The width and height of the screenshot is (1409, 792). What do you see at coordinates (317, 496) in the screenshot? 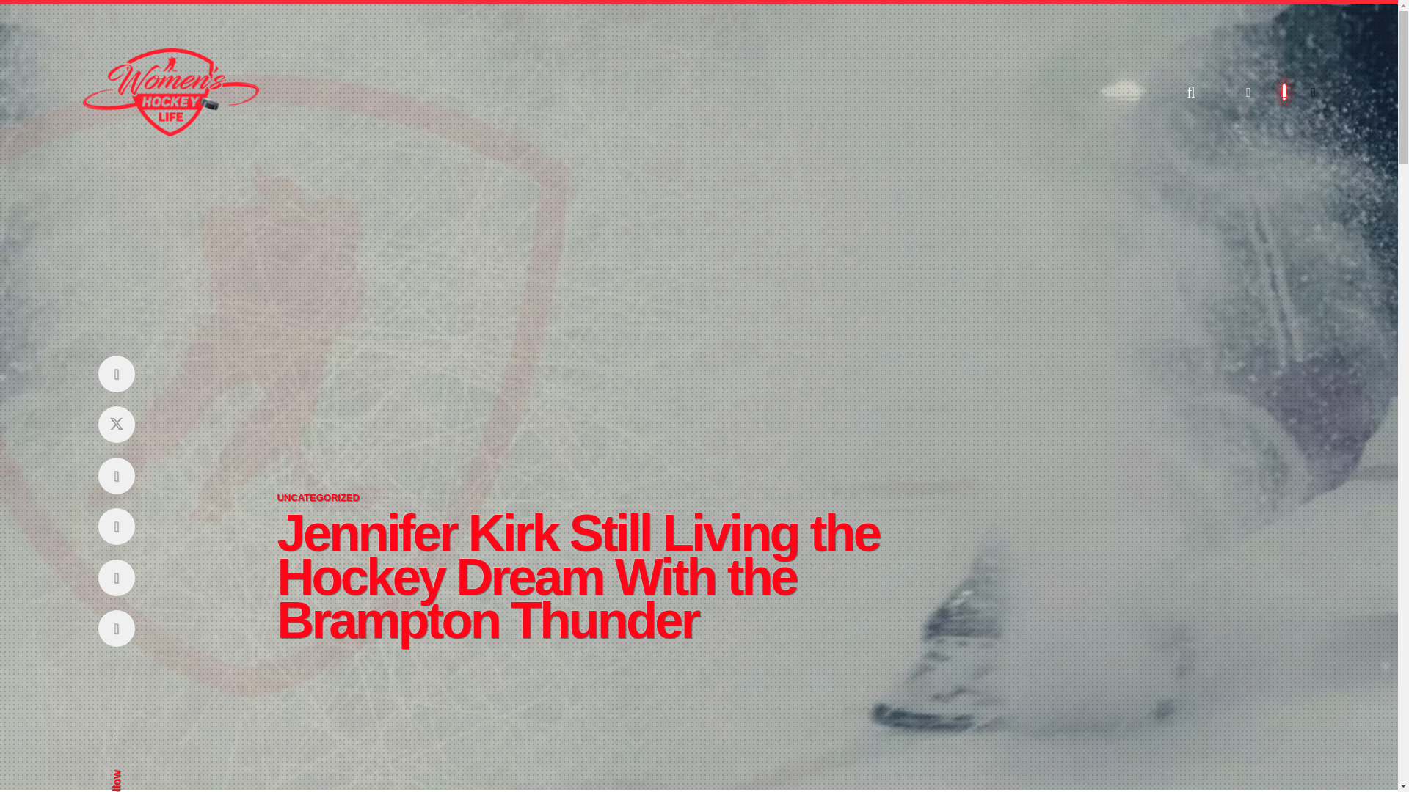
I see `UNCATEGORIZED` at bounding box center [317, 496].